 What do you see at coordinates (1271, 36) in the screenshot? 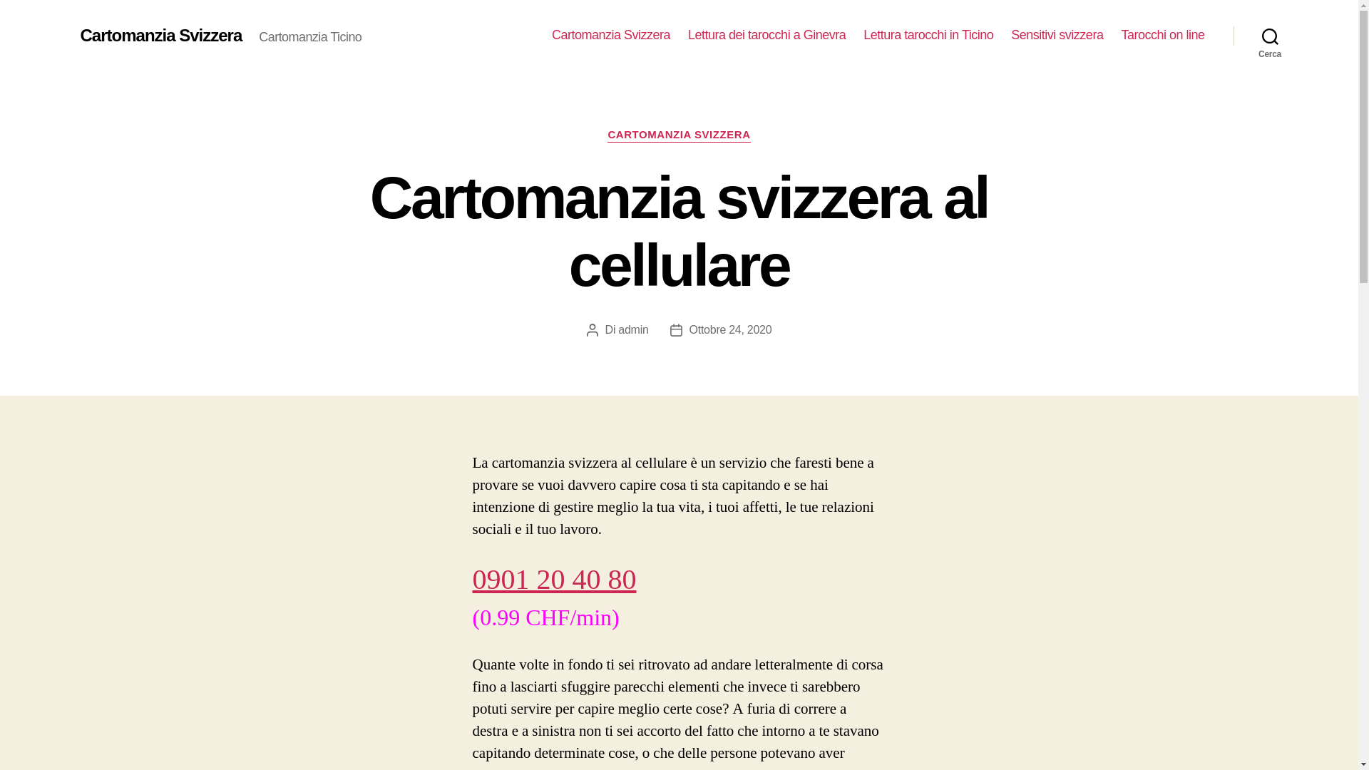
I see `Cerca` at bounding box center [1271, 36].